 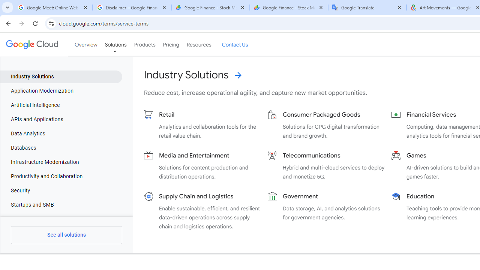 What do you see at coordinates (61, 133) in the screenshot?
I see `Data Analytics` at bounding box center [61, 133].